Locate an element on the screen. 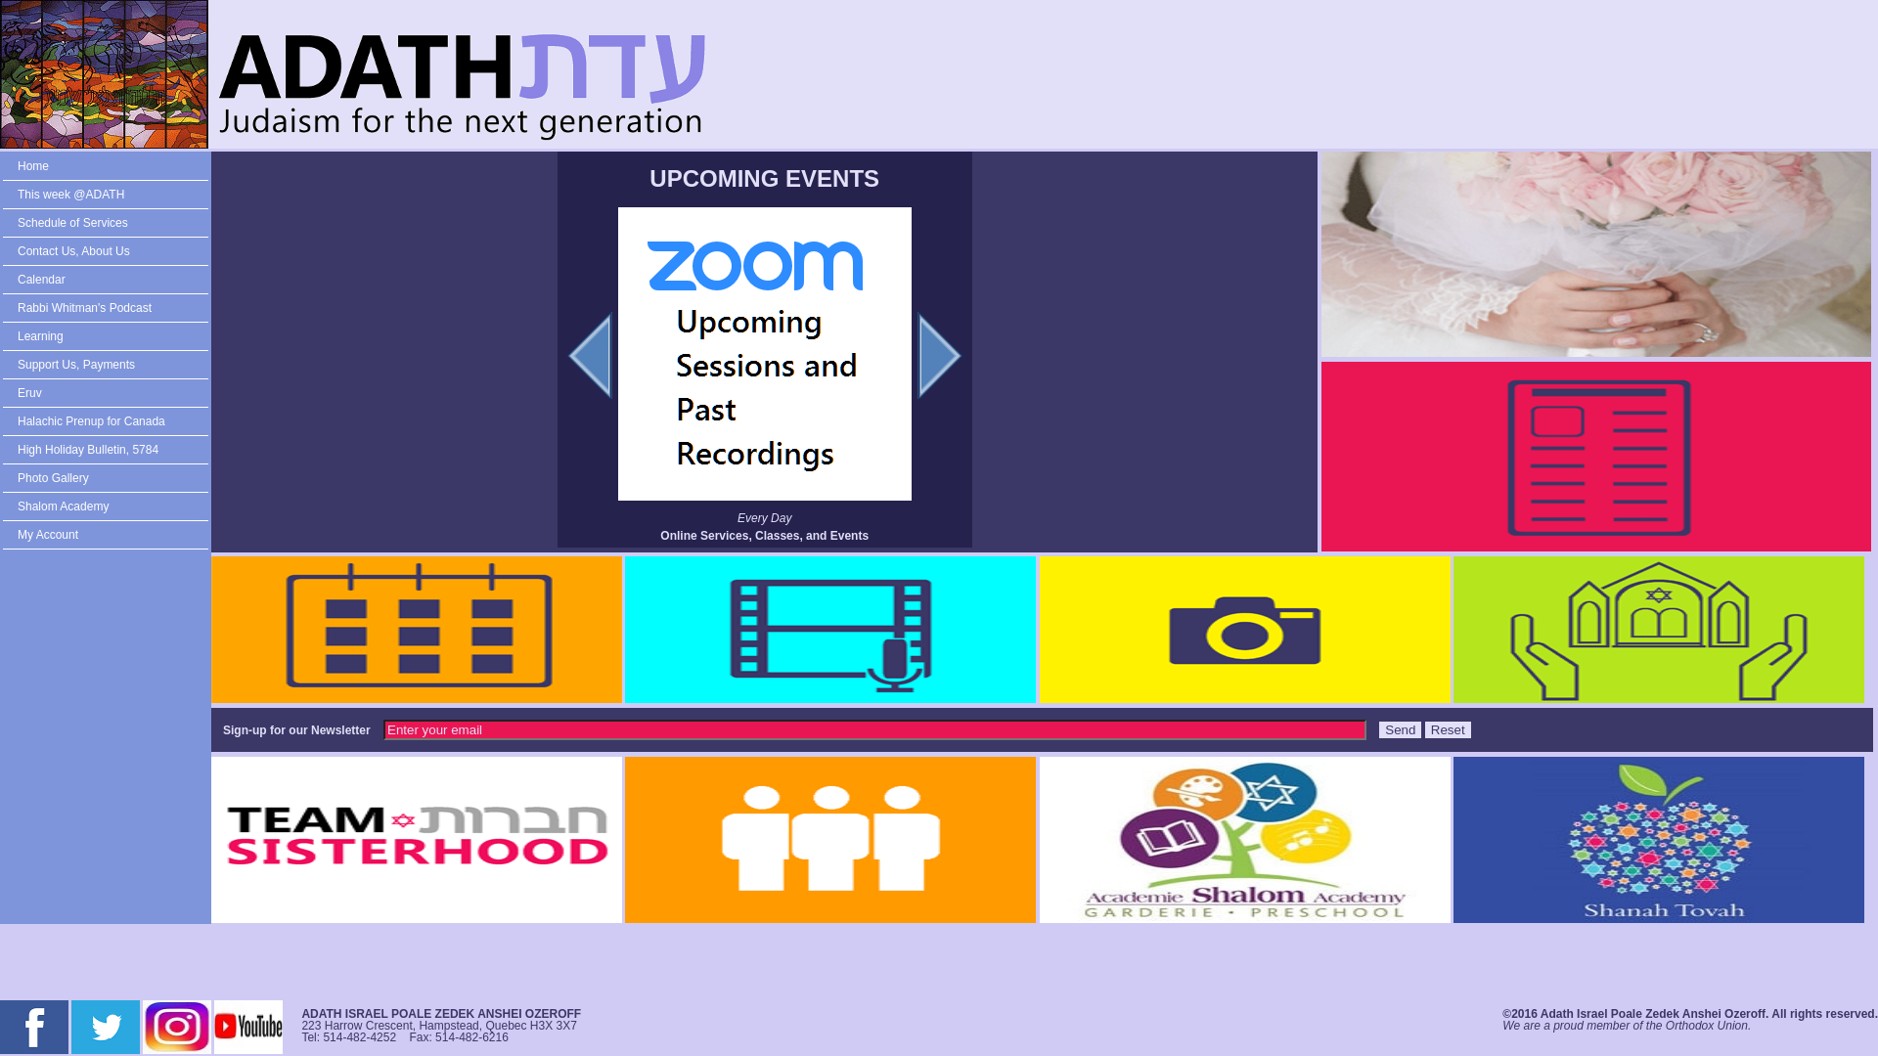 The height and width of the screenshot is (1056, 1878). Home                                     is located at coordinates (131, 180).